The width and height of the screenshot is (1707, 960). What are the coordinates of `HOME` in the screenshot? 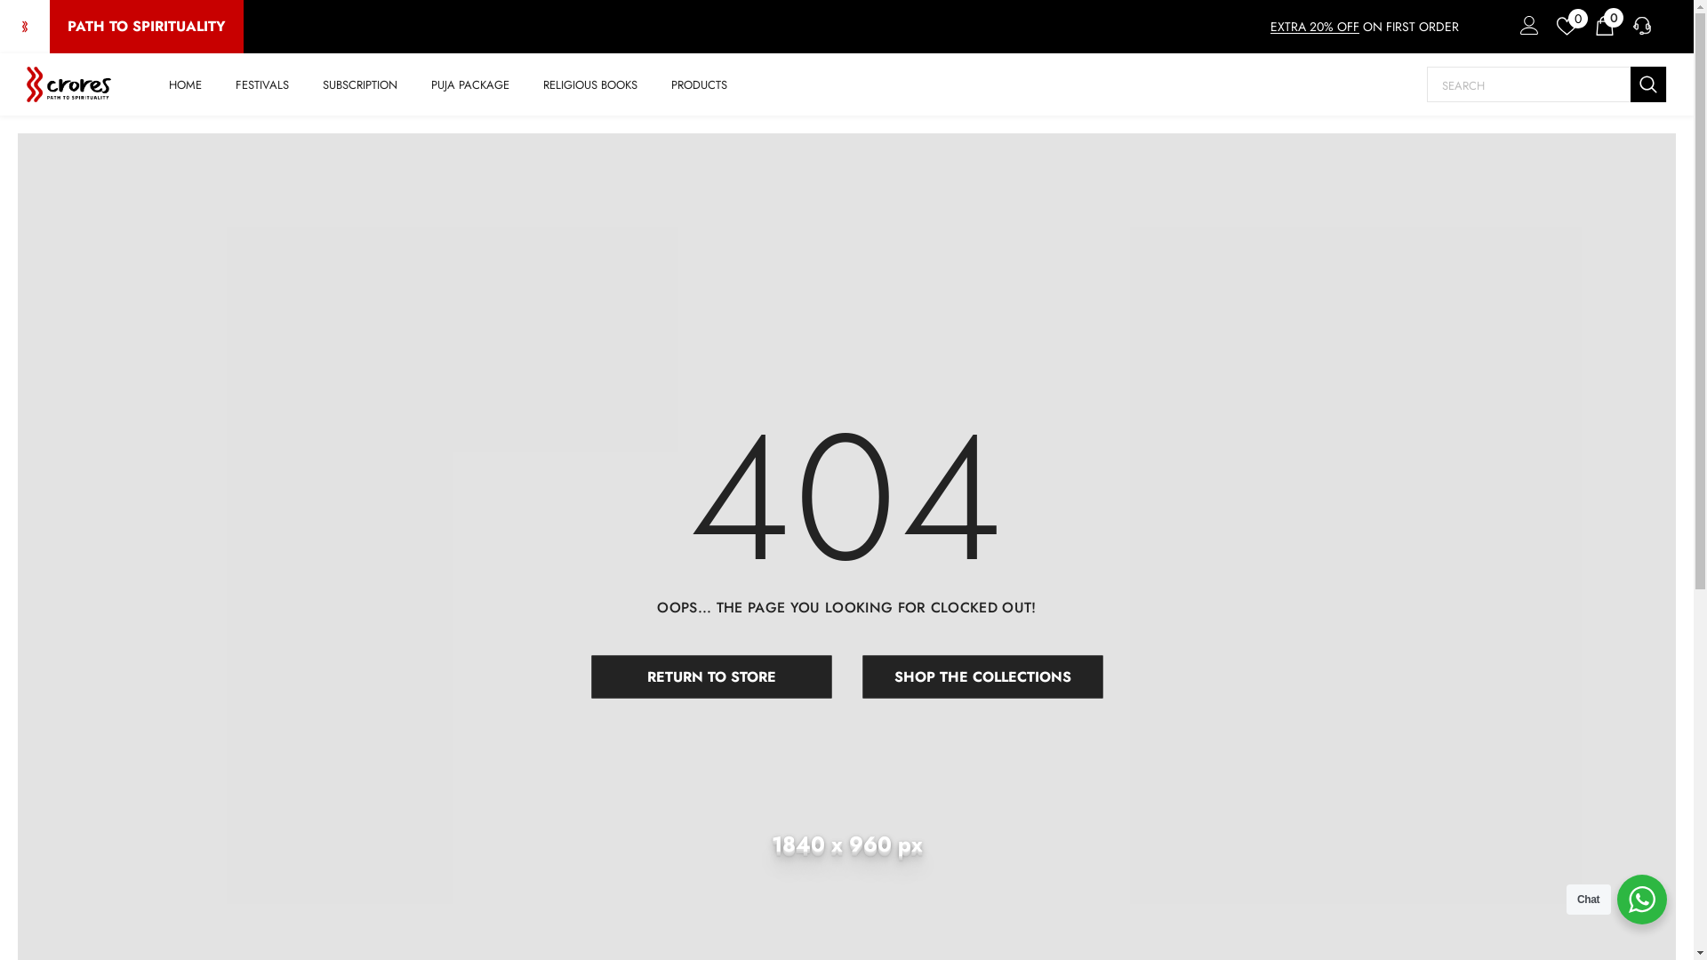 It's located at (185, 84).